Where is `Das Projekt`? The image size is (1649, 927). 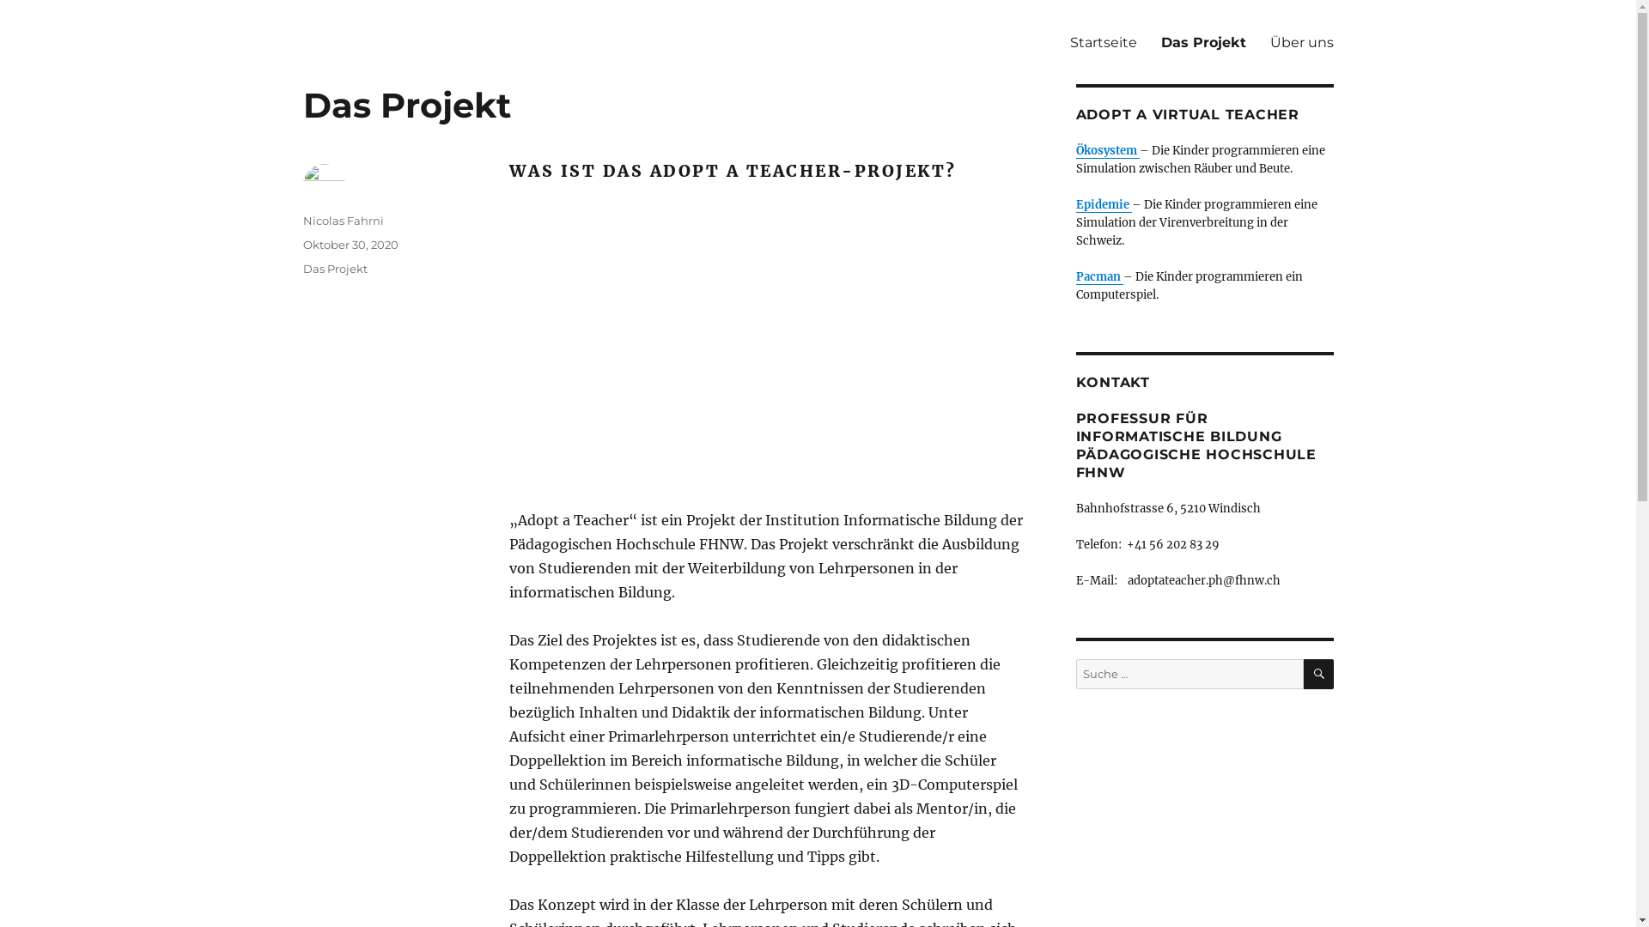
Das Projekt is located at coordinates (335, 269).